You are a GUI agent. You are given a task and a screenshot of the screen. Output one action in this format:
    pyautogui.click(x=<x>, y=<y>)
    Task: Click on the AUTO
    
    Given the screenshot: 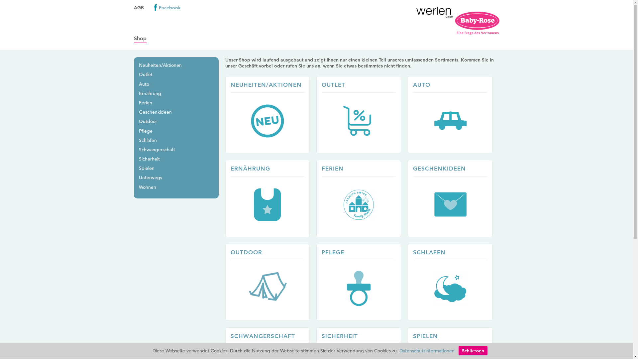 What is the action you would take?
    pyautogui.click(x=422, y=85)
    